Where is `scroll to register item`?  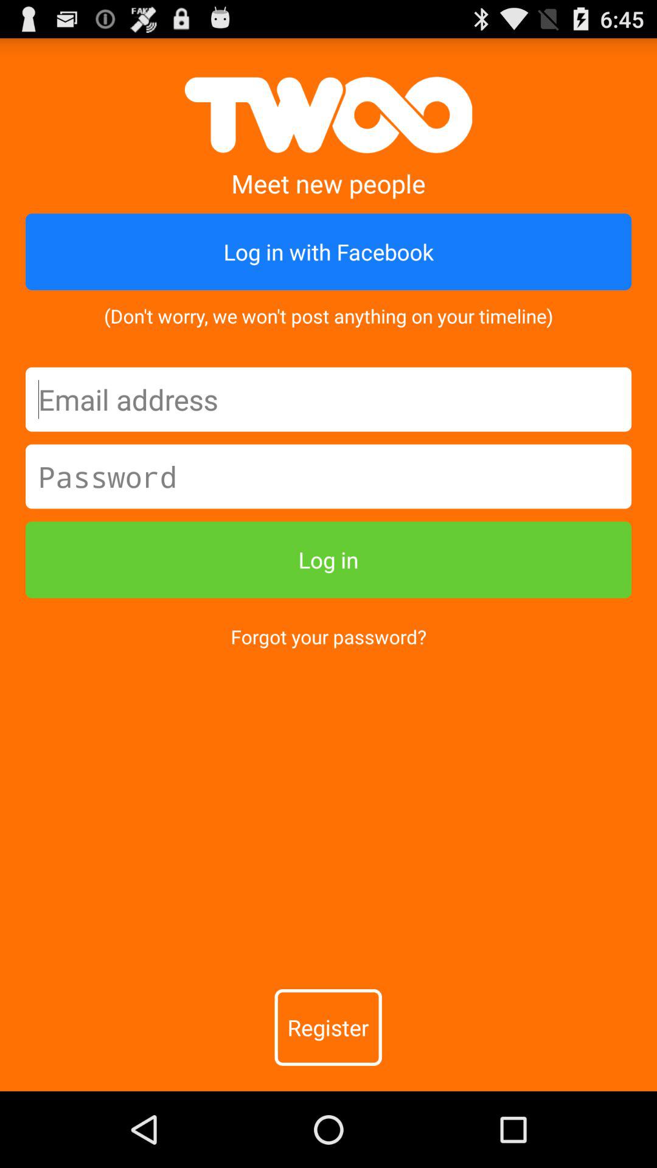 scroll to register item is located at coordinates (328, 1027).